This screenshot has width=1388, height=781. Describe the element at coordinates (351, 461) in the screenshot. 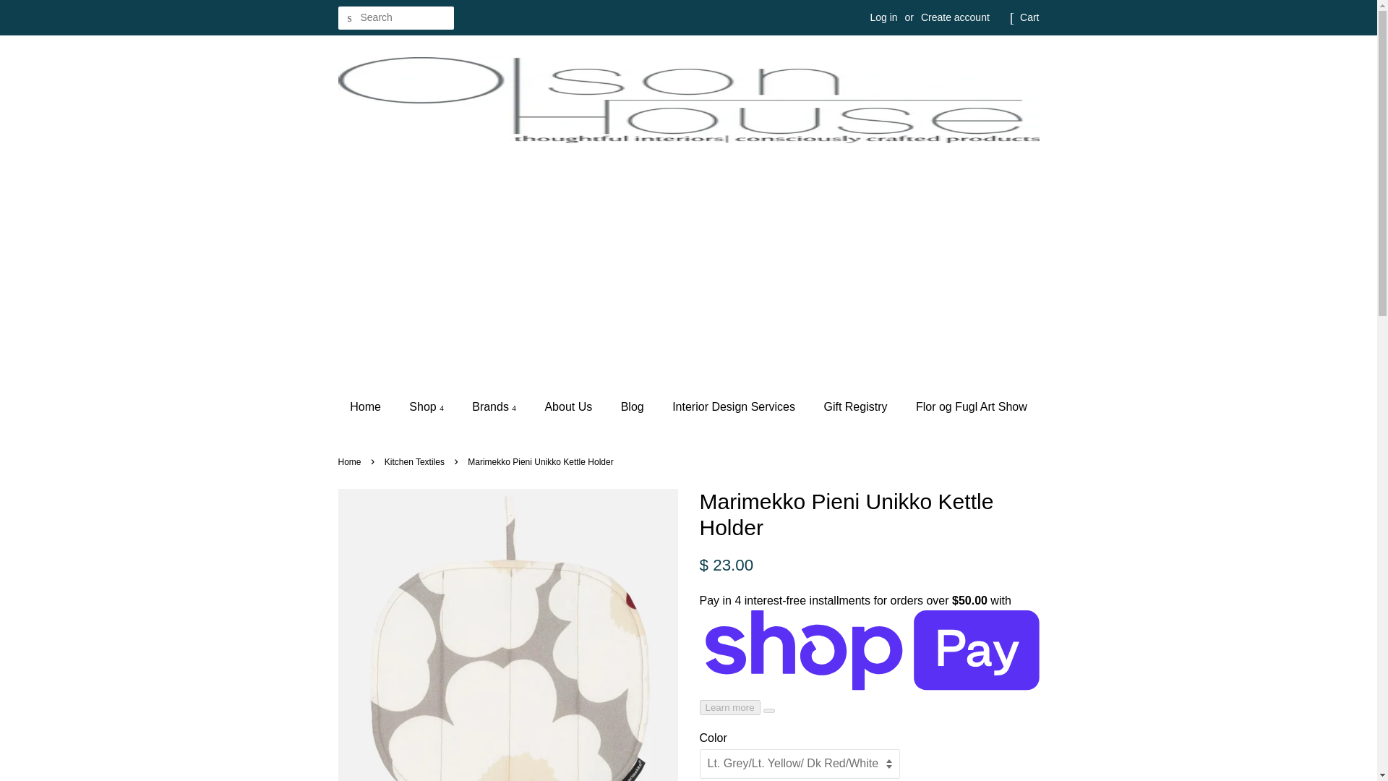

I see `Back to the frontpage` at that location.